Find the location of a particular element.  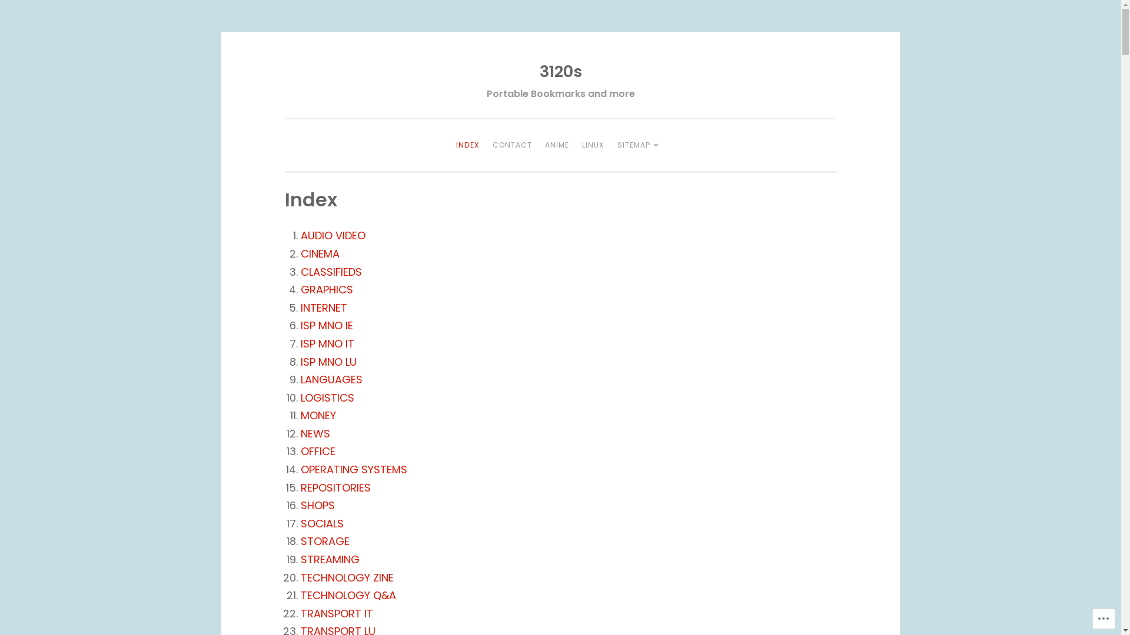

CONTACT is located at coordinates (512, 145).